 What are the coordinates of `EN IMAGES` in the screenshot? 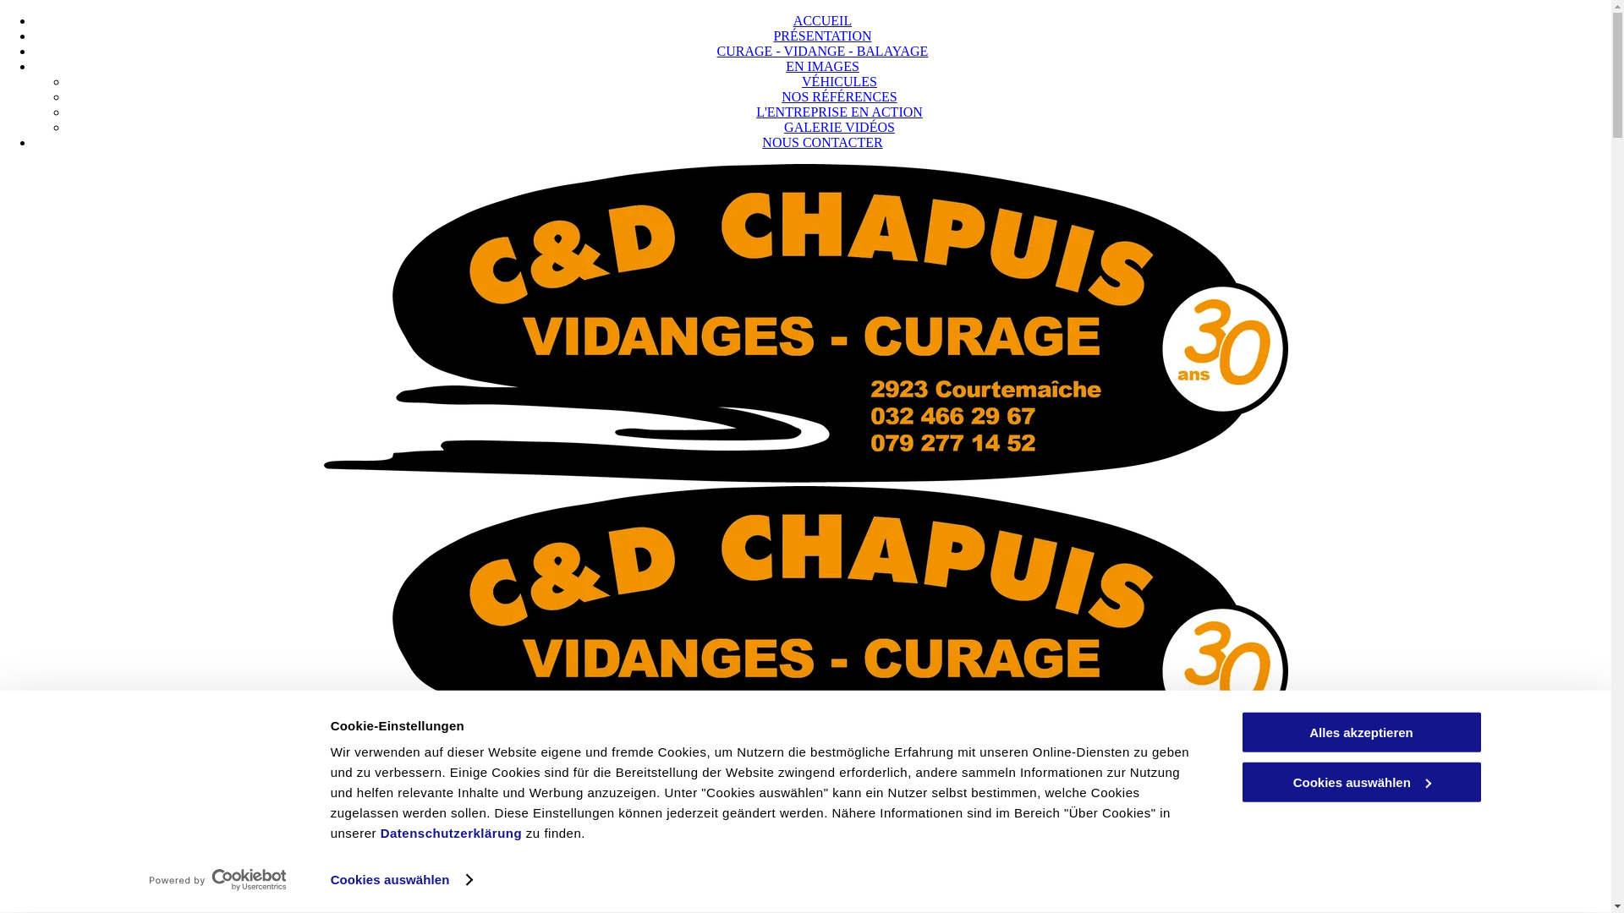 It's located at (822, 66).